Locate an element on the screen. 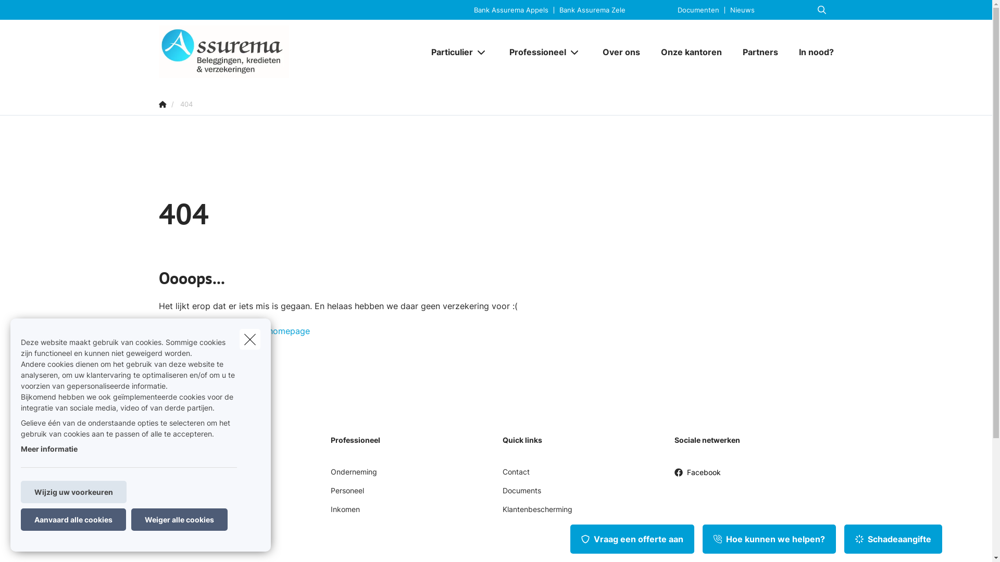 The image size is (1000, 562). Woning is located at coordinates (171, 494).